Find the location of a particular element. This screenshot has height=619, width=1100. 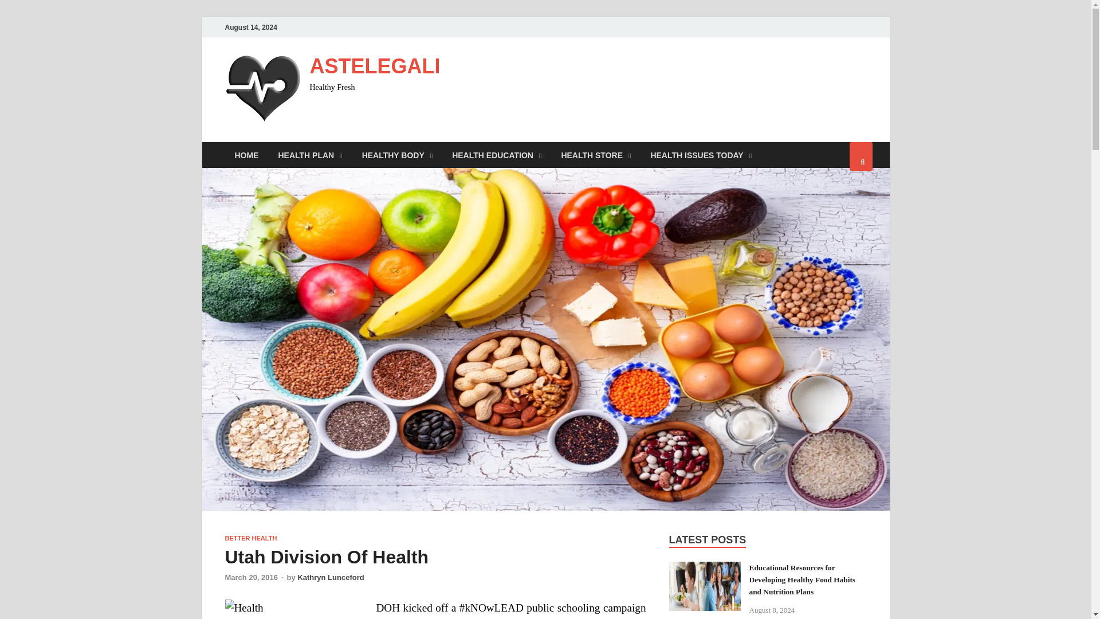

HEALTHY BODY is located at coordinates (398, 155).